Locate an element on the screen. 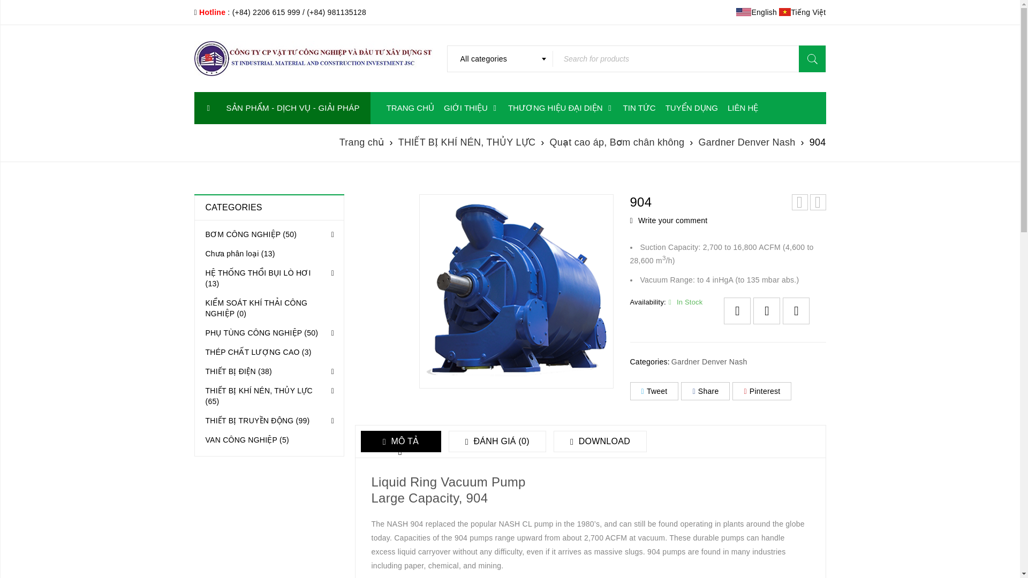 The image size is (1028, 578). 15. 904 Icon Image is located at coordinates (515, 291).